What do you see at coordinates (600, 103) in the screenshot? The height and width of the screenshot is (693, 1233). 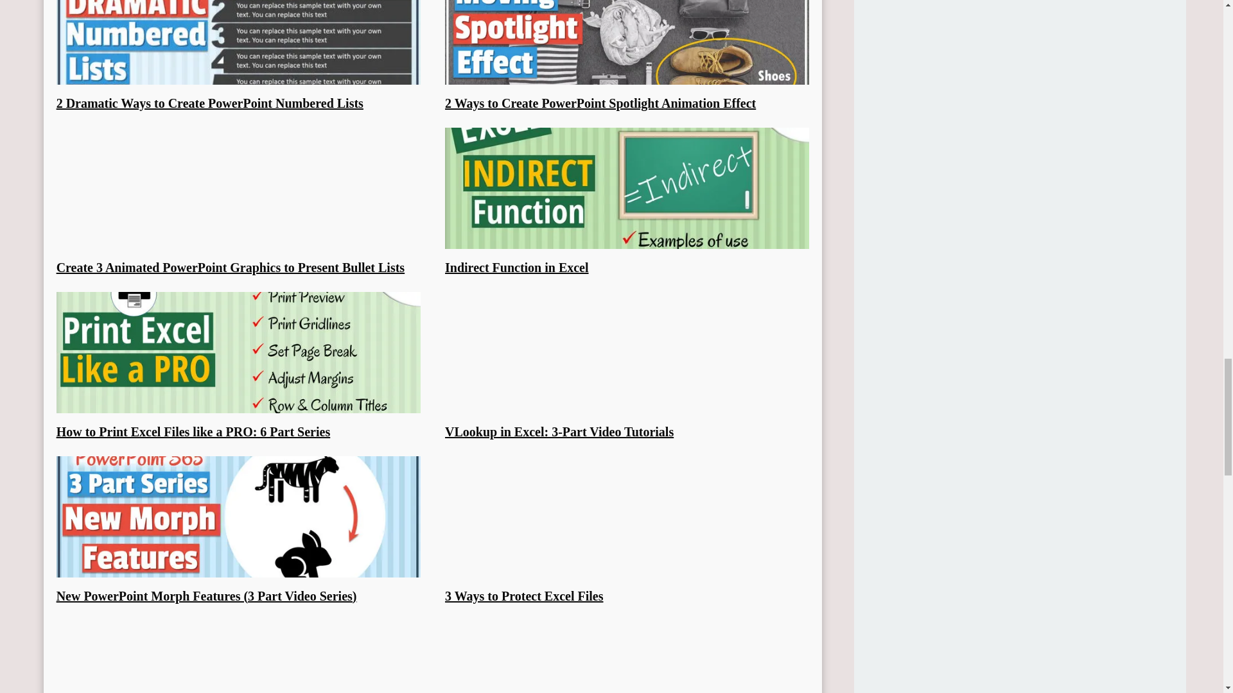 I see `2 Ways to Create PowerPoint Spotlight Animation Effect` at bounding box center [600, 103].